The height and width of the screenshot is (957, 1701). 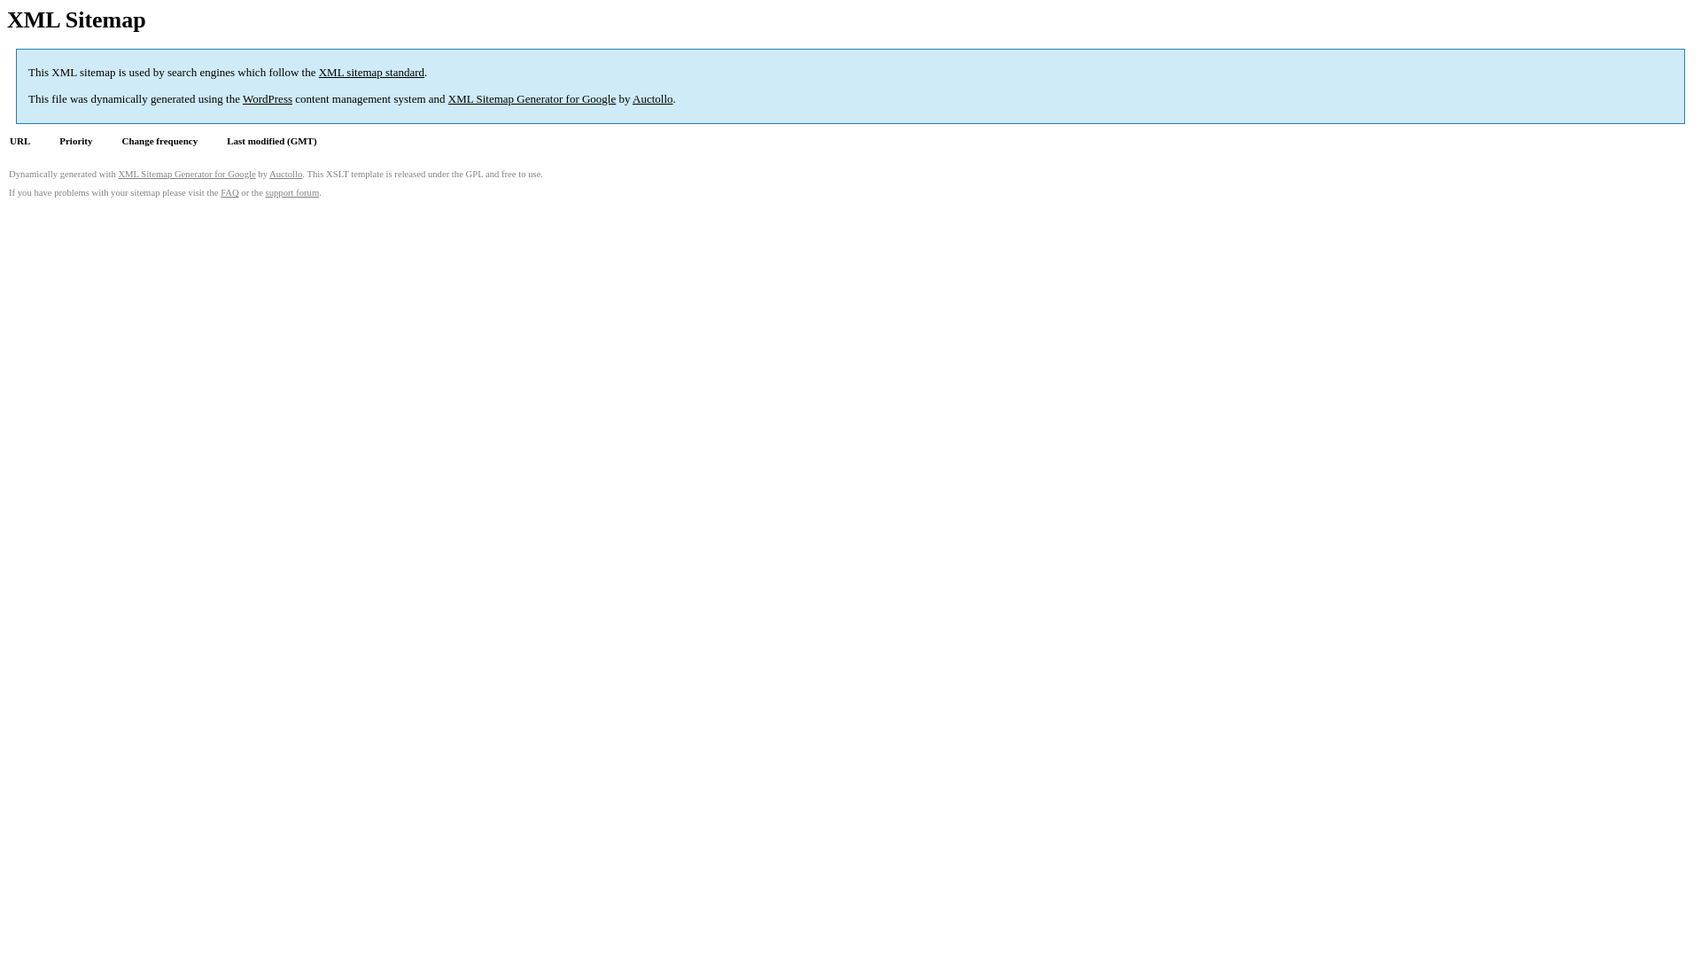 What do you see at coordinates (532, 99) in the screenshot?
I see `XML Sitemap Generator for Google` at bounding box center [532, 99].